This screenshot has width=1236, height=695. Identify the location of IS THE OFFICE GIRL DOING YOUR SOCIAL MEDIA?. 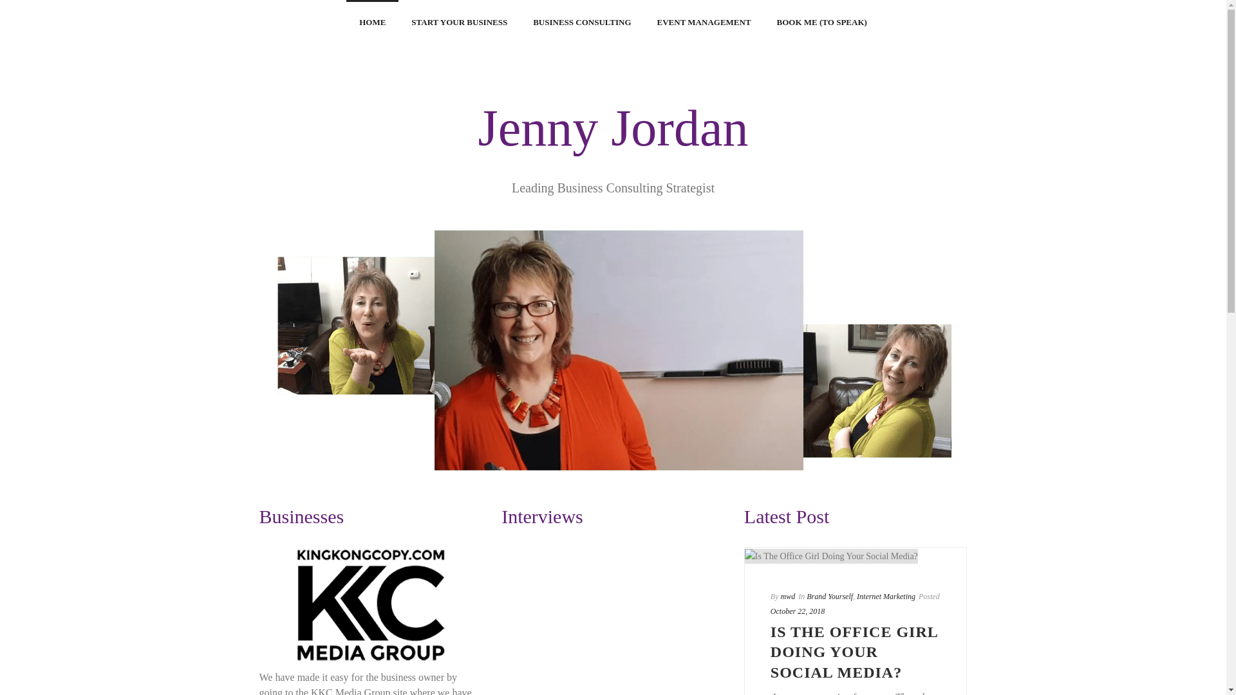
(854, 652).